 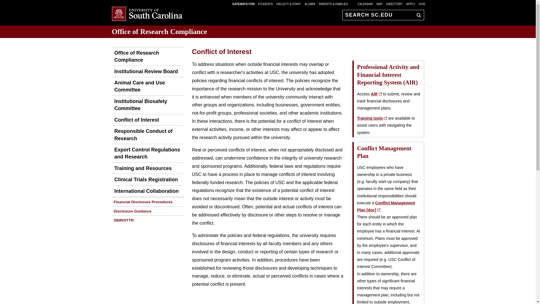 What do you see at coordinates (380, 4) in the screenshot?
I see `MAP` at bounding box center [380, 4].